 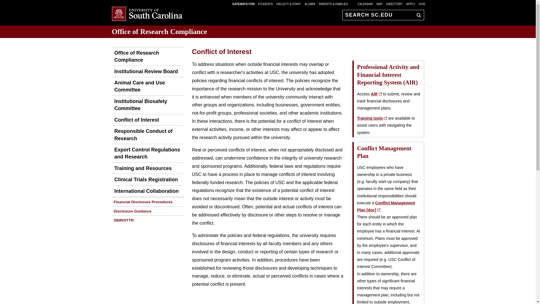 What do you see at coordinates (380, 4) in the screenshot?
I see `MAP` at bounding box center [380, 4].